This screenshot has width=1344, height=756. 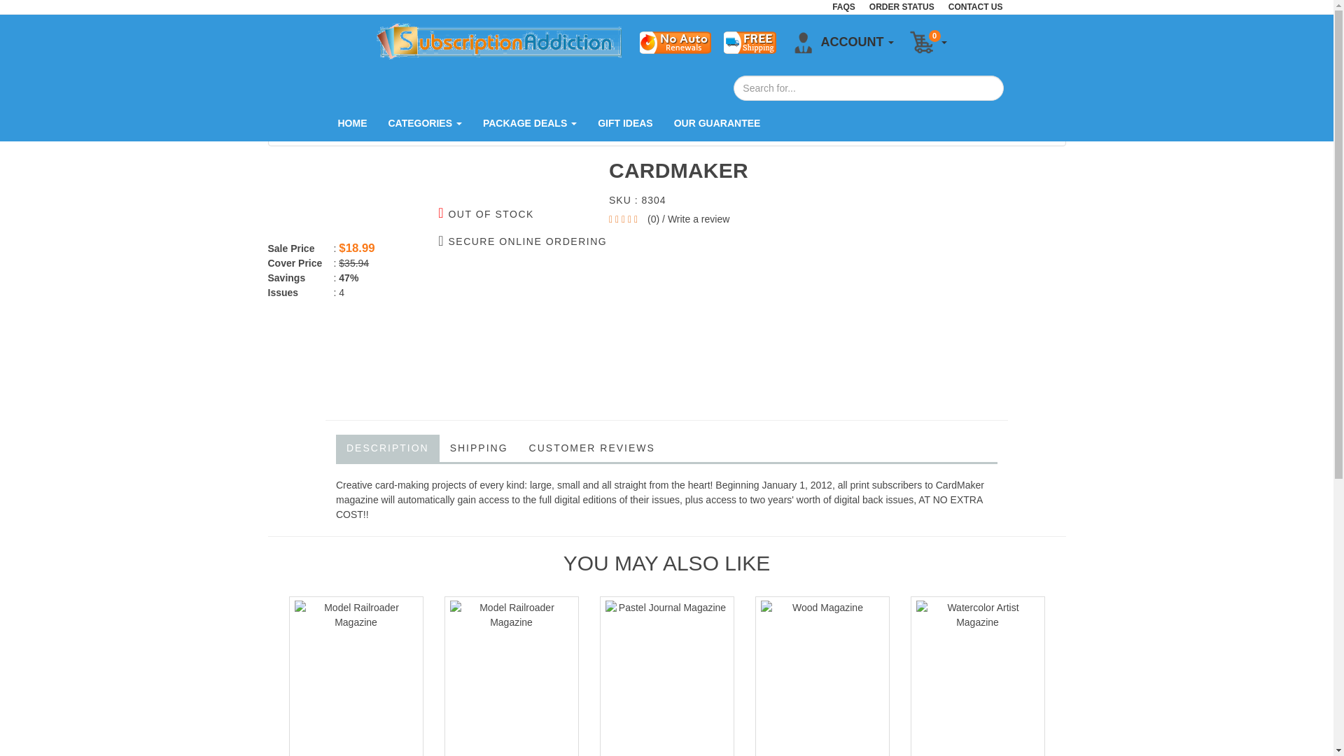 What do you see at coordinates (927, 42) in the screenshot?
I see `0` at bounding box center [927, 42].